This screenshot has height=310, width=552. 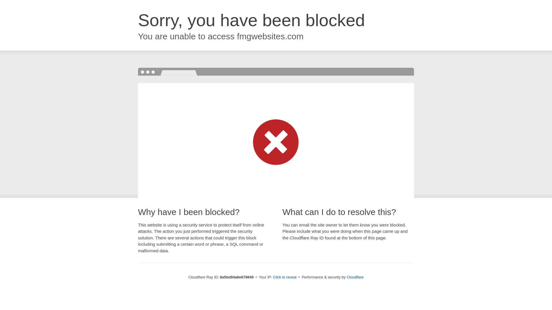 I want to click on Cloudflare, so click(x=355, y=277).